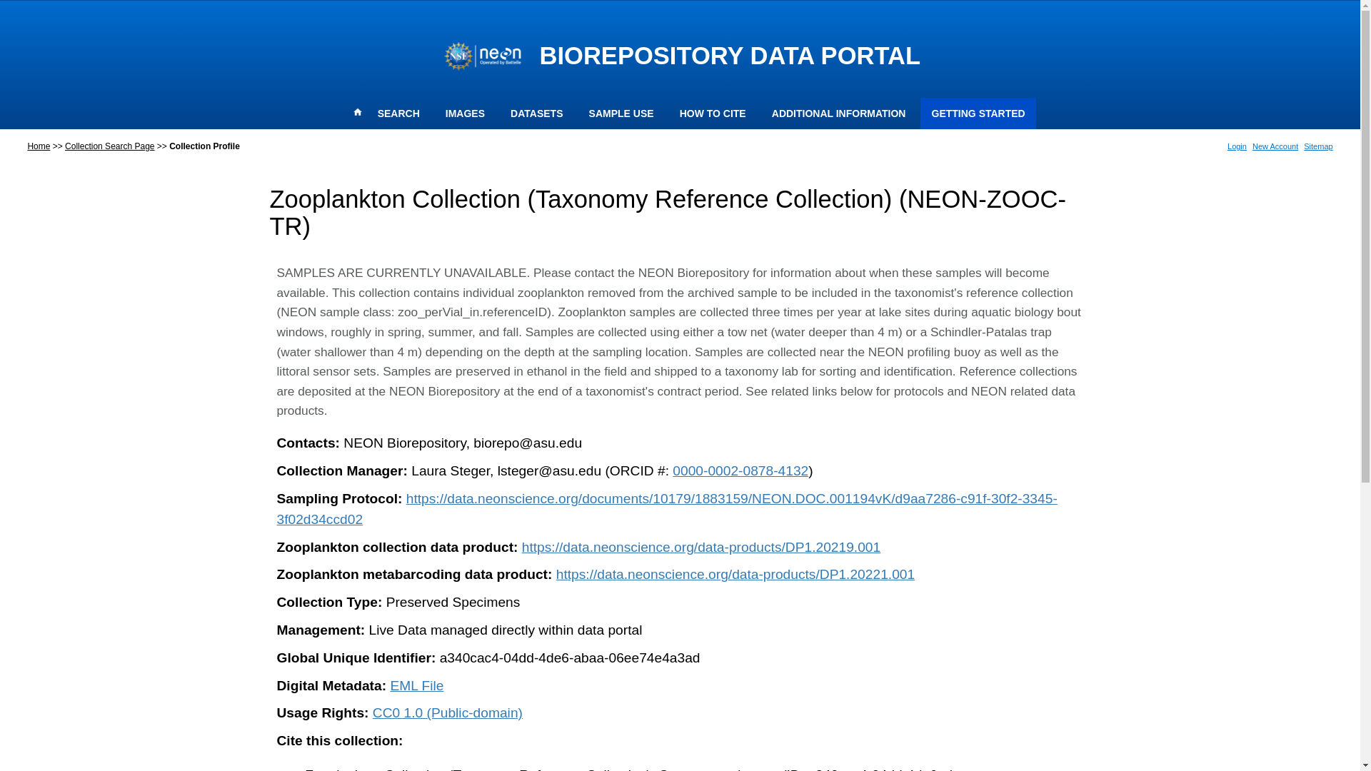 Image resolution: width=1371 pixels, height=771 pixels. What do you see at coordinates (39, 146) in the screenshot?
I see `Home` at bounding box center [39, 146].